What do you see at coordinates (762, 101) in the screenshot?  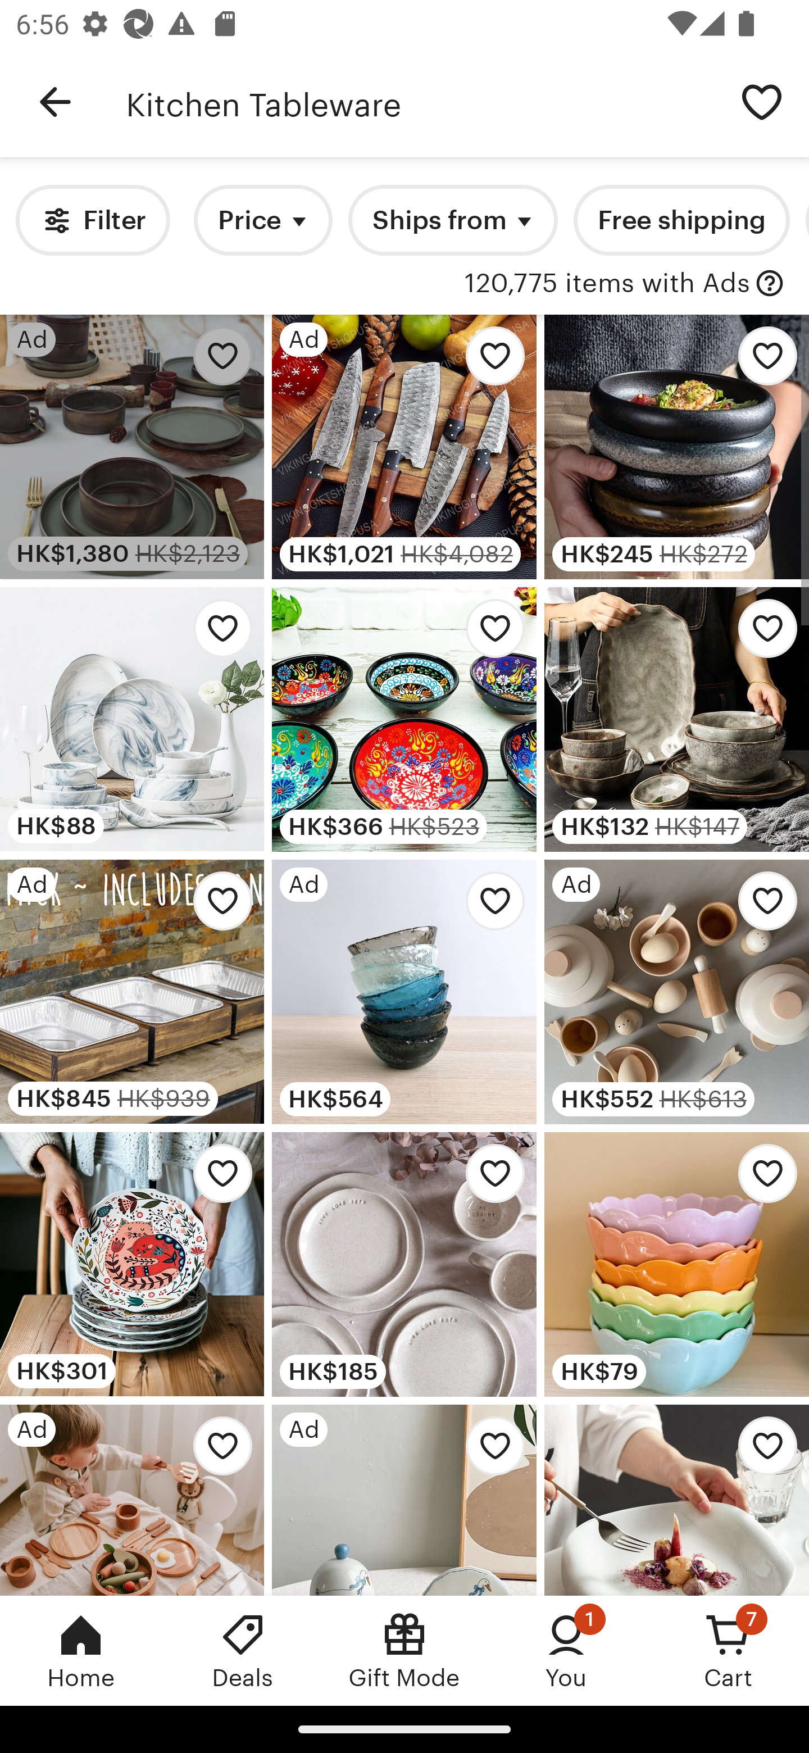 I see `Save search` at bounding box center [762, 101].